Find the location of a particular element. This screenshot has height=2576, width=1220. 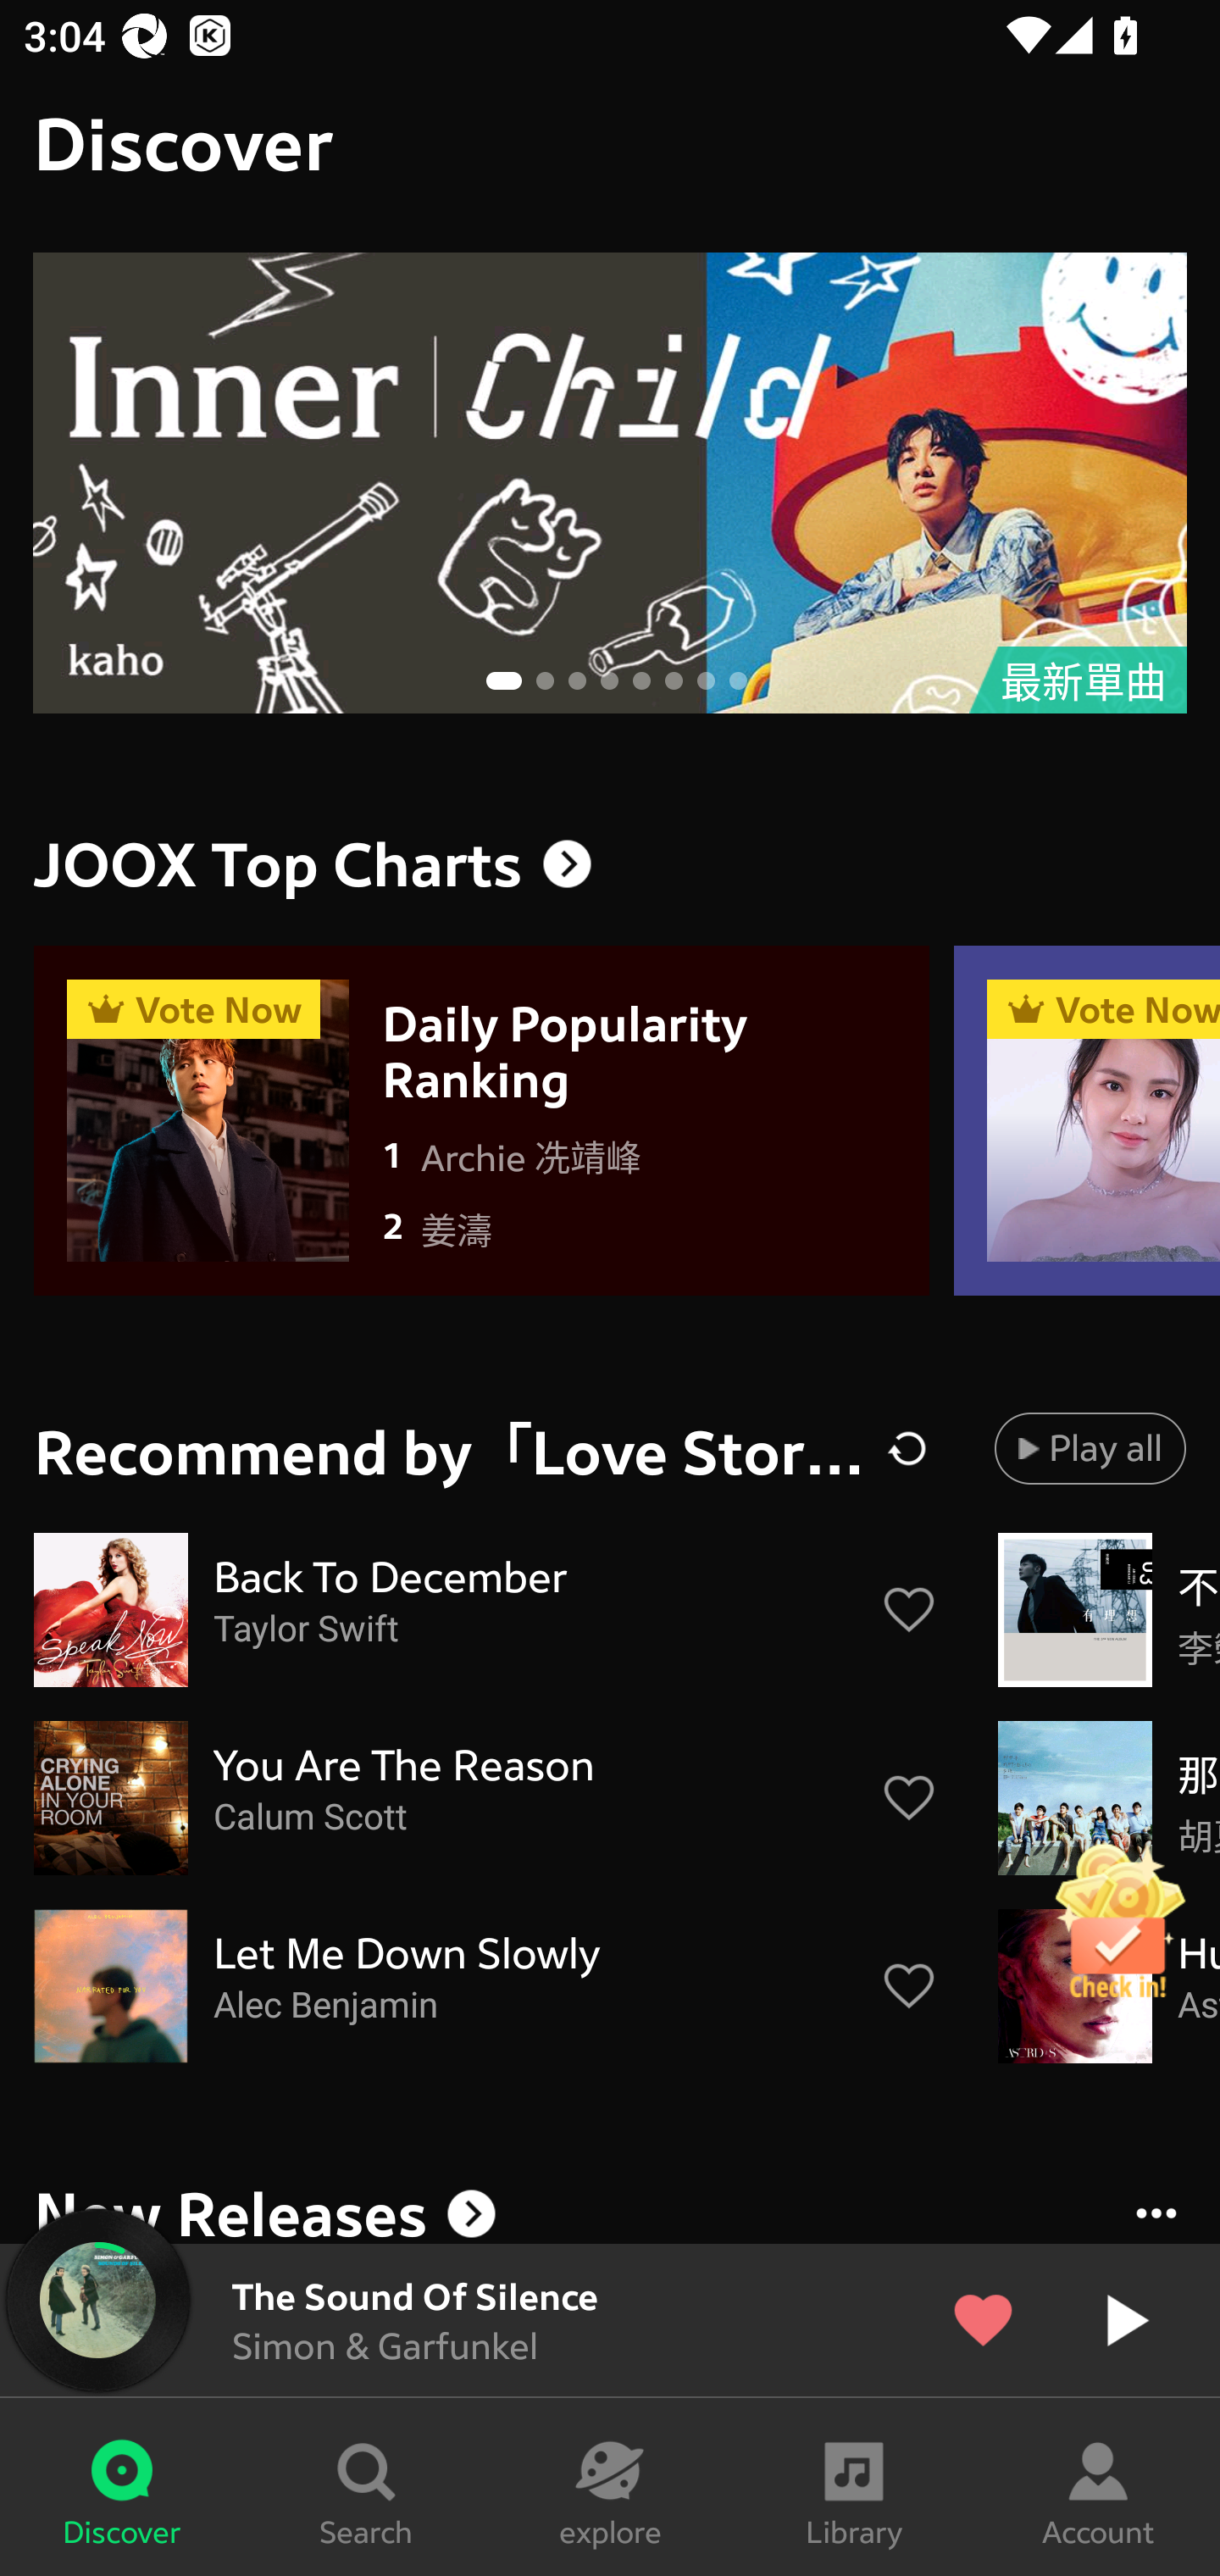

Search is located at coordinates (366, 2487).